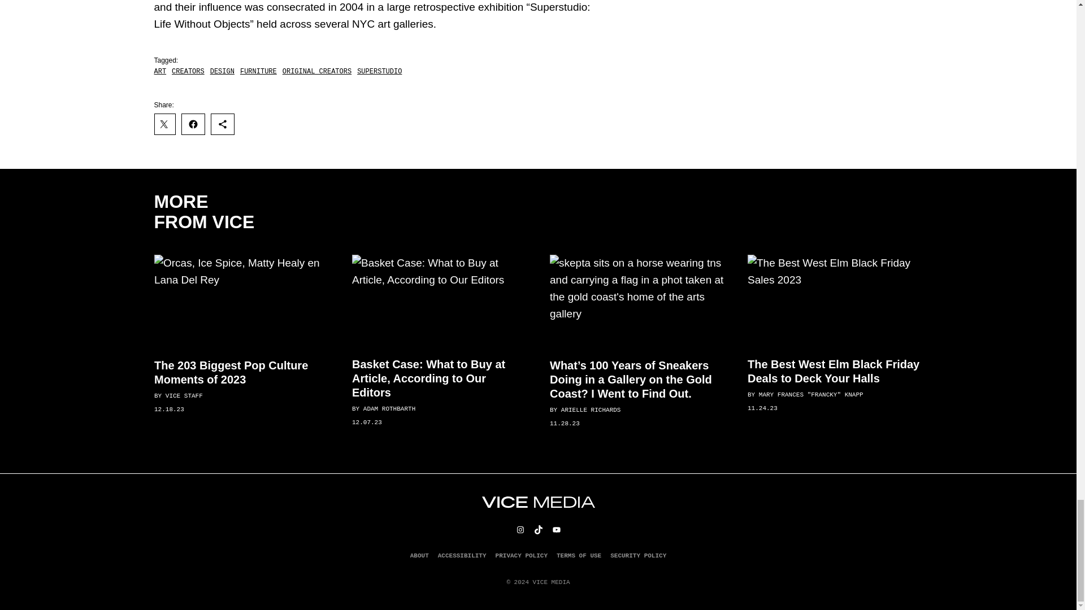 The width and height of the screenshot is (1085, 610). Describe the element at coordinates (183, 396) in the screenshot. I see `Posts by VICE Staff` at that location.